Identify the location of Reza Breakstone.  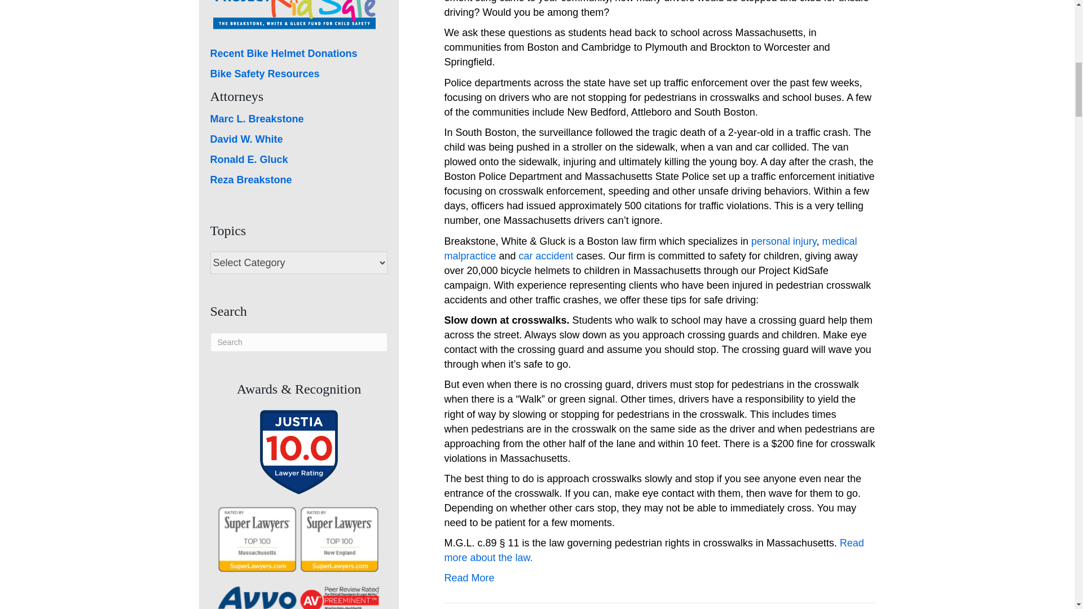
(250, 179).